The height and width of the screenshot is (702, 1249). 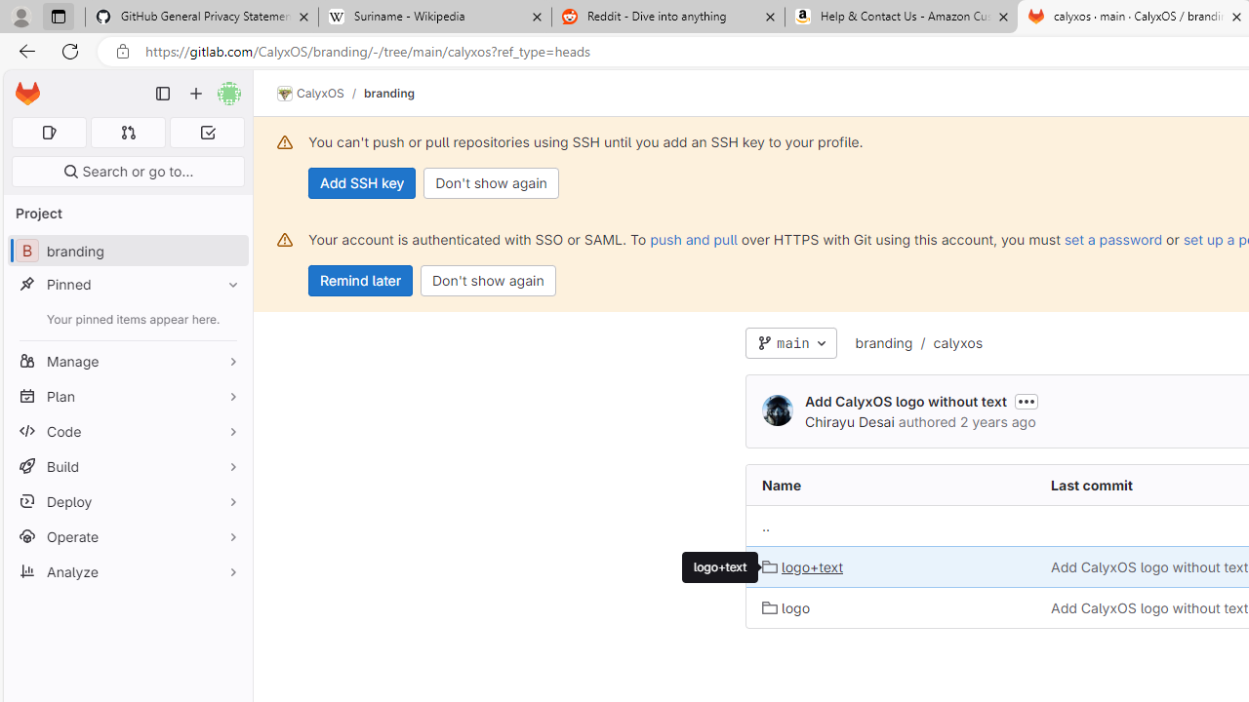 I want to click on Analyze, so click(x=127, y=571).